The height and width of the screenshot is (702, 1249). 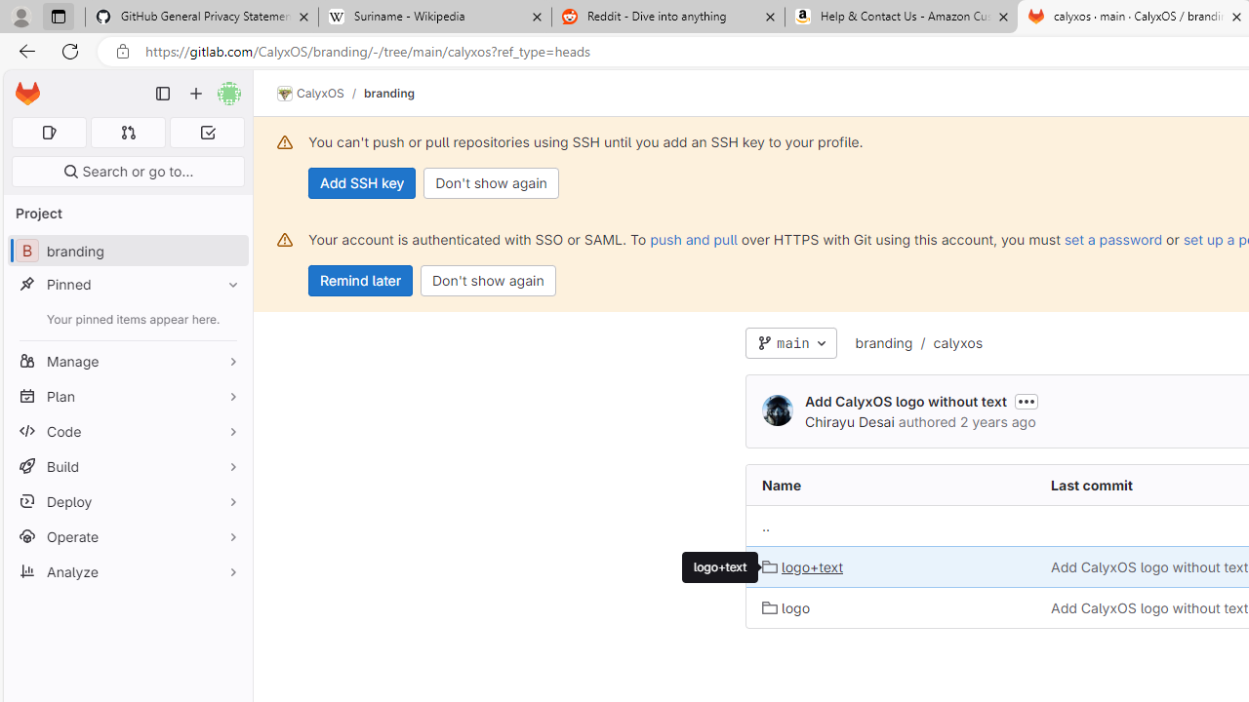 I want to click on Analyze, so click(x=127, y=571).